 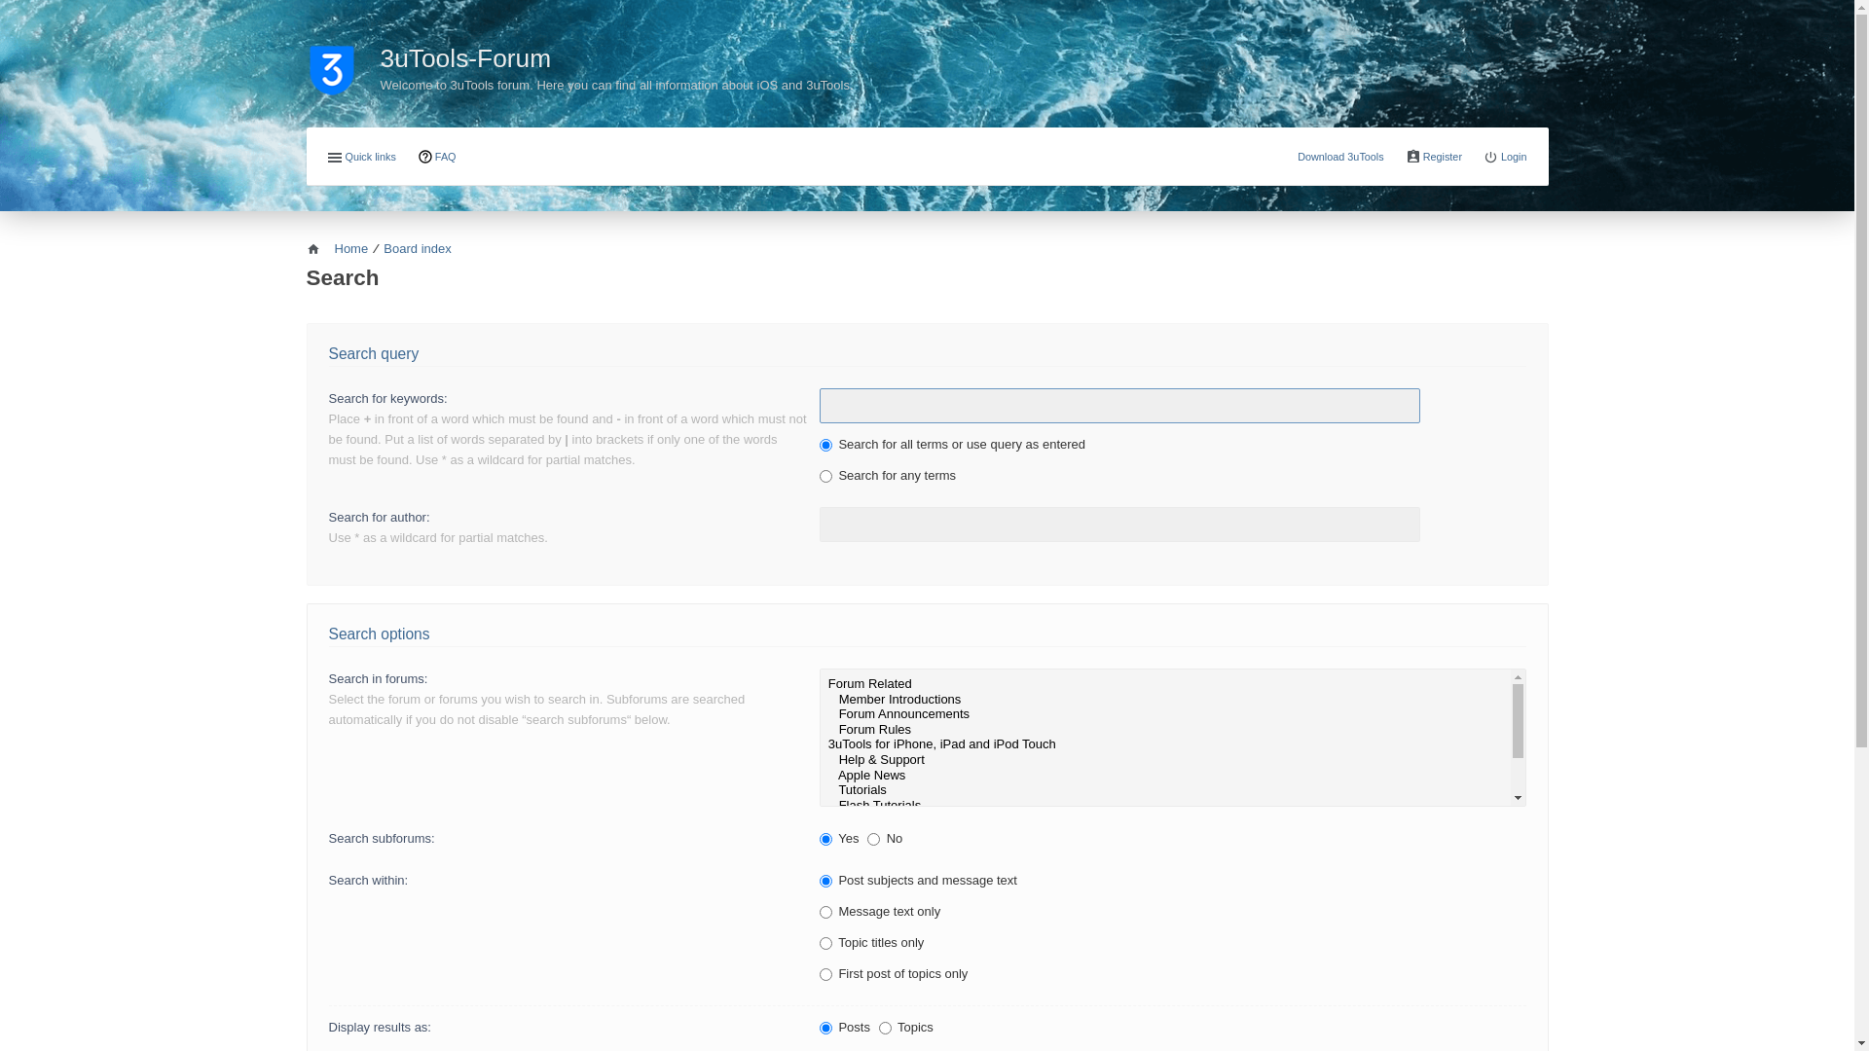 What do you see at coordinates (337, 249) in the screenshot?
I see `Home` at bounding box center [337, 249].